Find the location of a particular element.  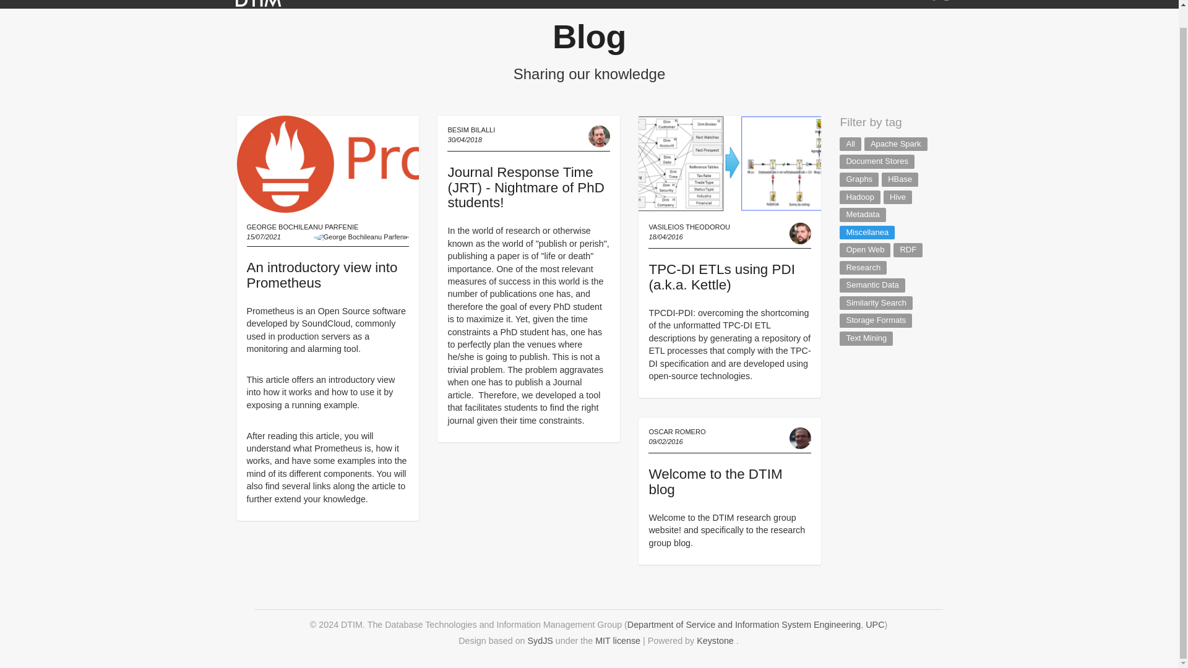

Vasileios Theodorou is located at coordinates (801, 233).